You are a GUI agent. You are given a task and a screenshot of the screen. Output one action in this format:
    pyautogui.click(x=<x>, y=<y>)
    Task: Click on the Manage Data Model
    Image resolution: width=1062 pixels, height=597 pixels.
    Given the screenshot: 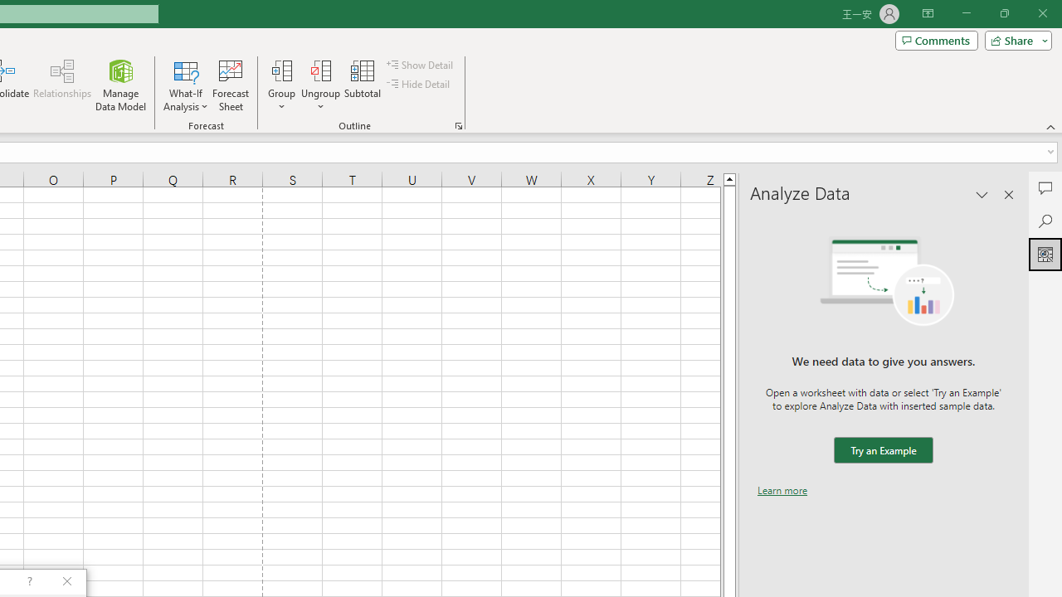 What is the action you would take?
    pyautogui.click(x=121, y=85)
    